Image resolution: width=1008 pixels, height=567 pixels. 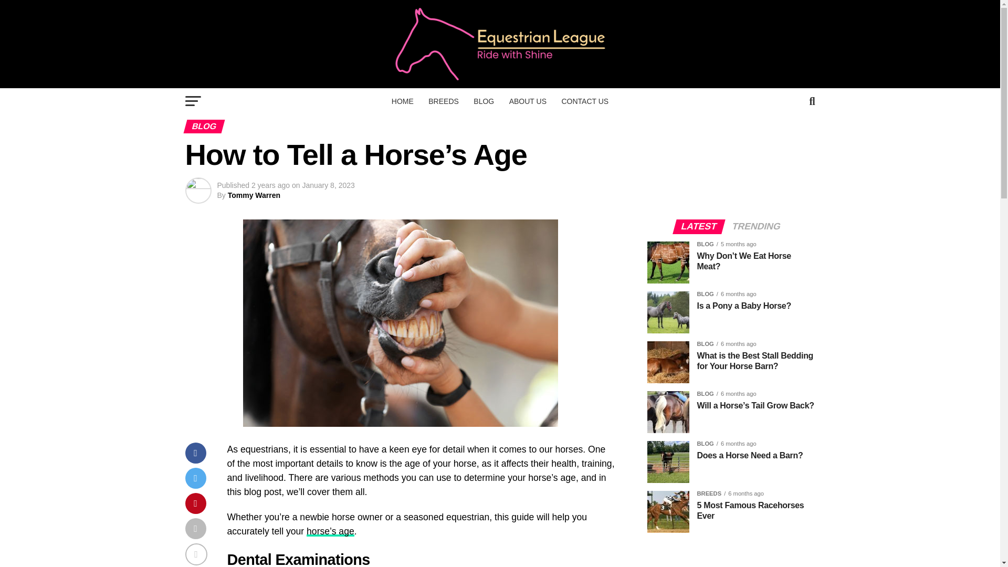 What do you see at coordinates (756, 227) in the screenshot?
I see `TRENDING` at bounding box center [756, 227].